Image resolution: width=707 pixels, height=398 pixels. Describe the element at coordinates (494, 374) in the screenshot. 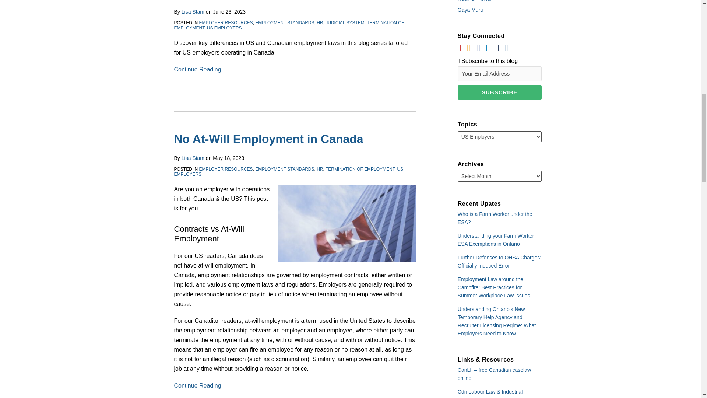

I see `canlii-free-canadian-caselaw-online` at that location.